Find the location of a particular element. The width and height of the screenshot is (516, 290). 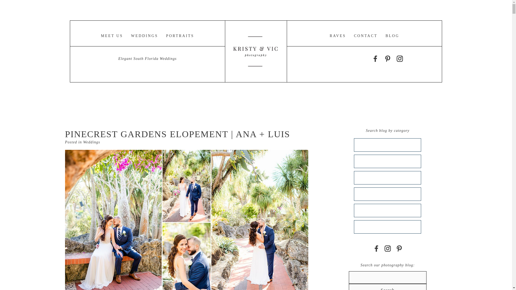

PERSONAL is located at coordinates (388, 211).